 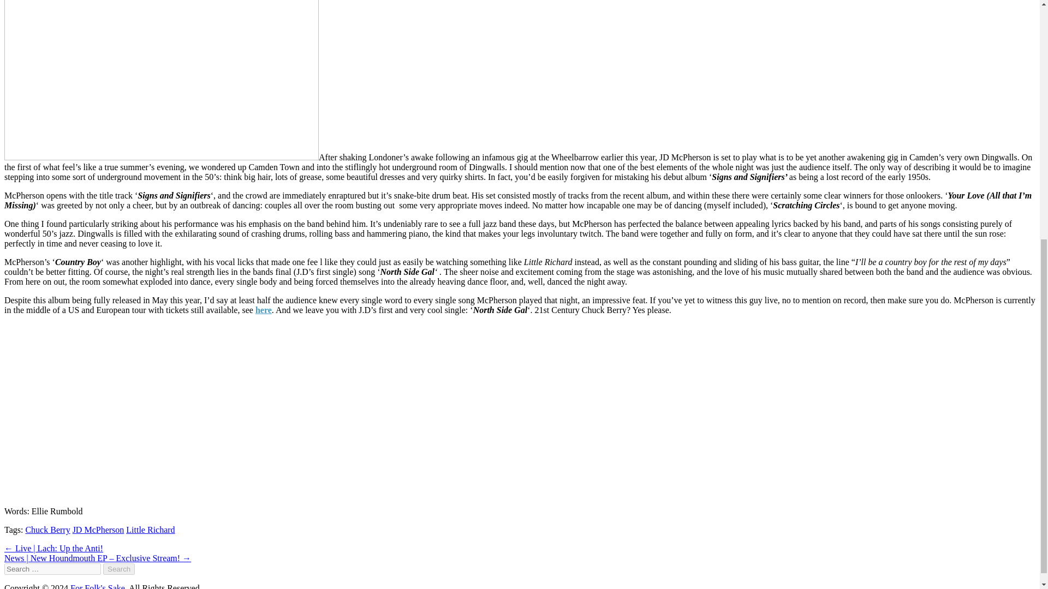 What do you see at coordinates (150, 530) in the screenshot?
I see `Little Richard` at bounding box center [150, 530].